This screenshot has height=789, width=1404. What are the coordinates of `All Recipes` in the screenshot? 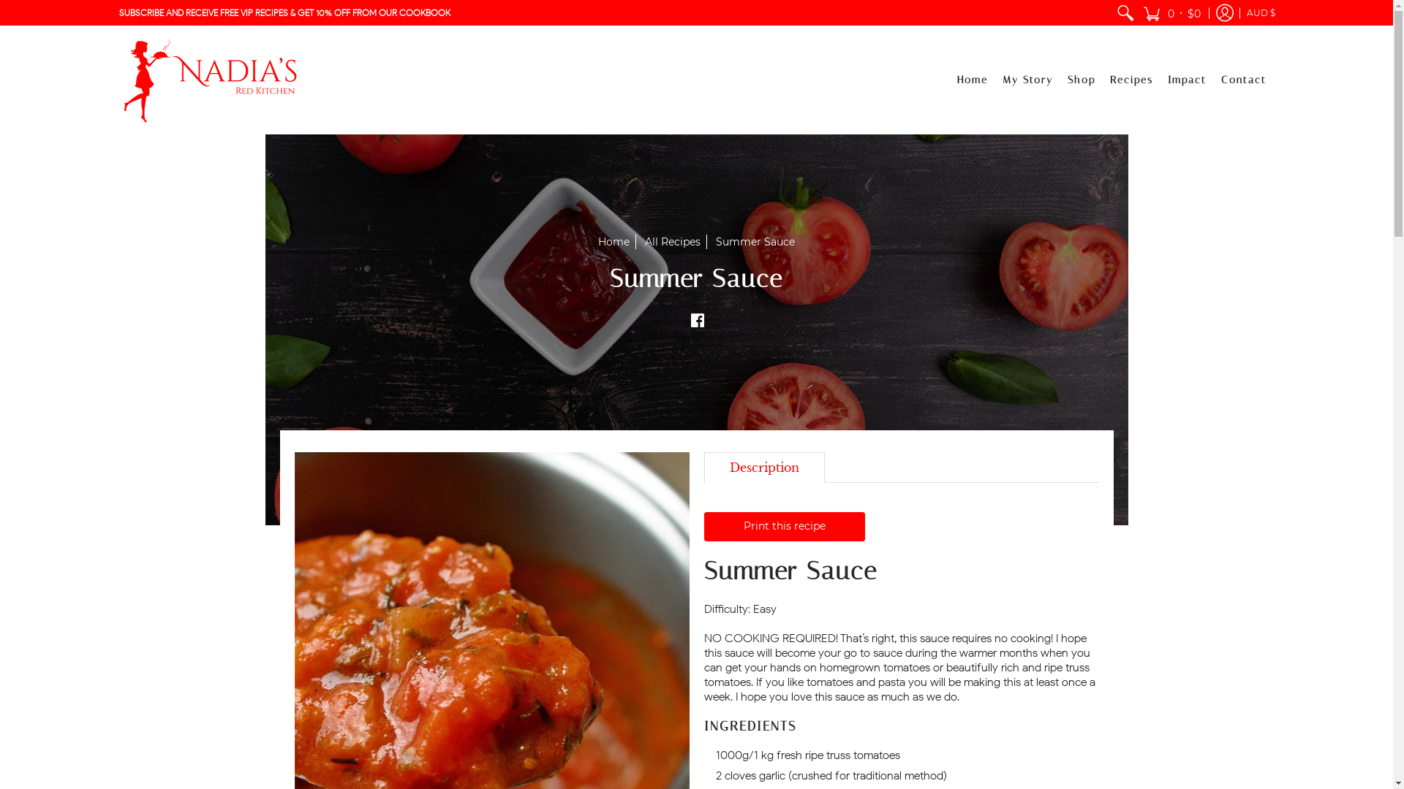 It's located at (673, 242).